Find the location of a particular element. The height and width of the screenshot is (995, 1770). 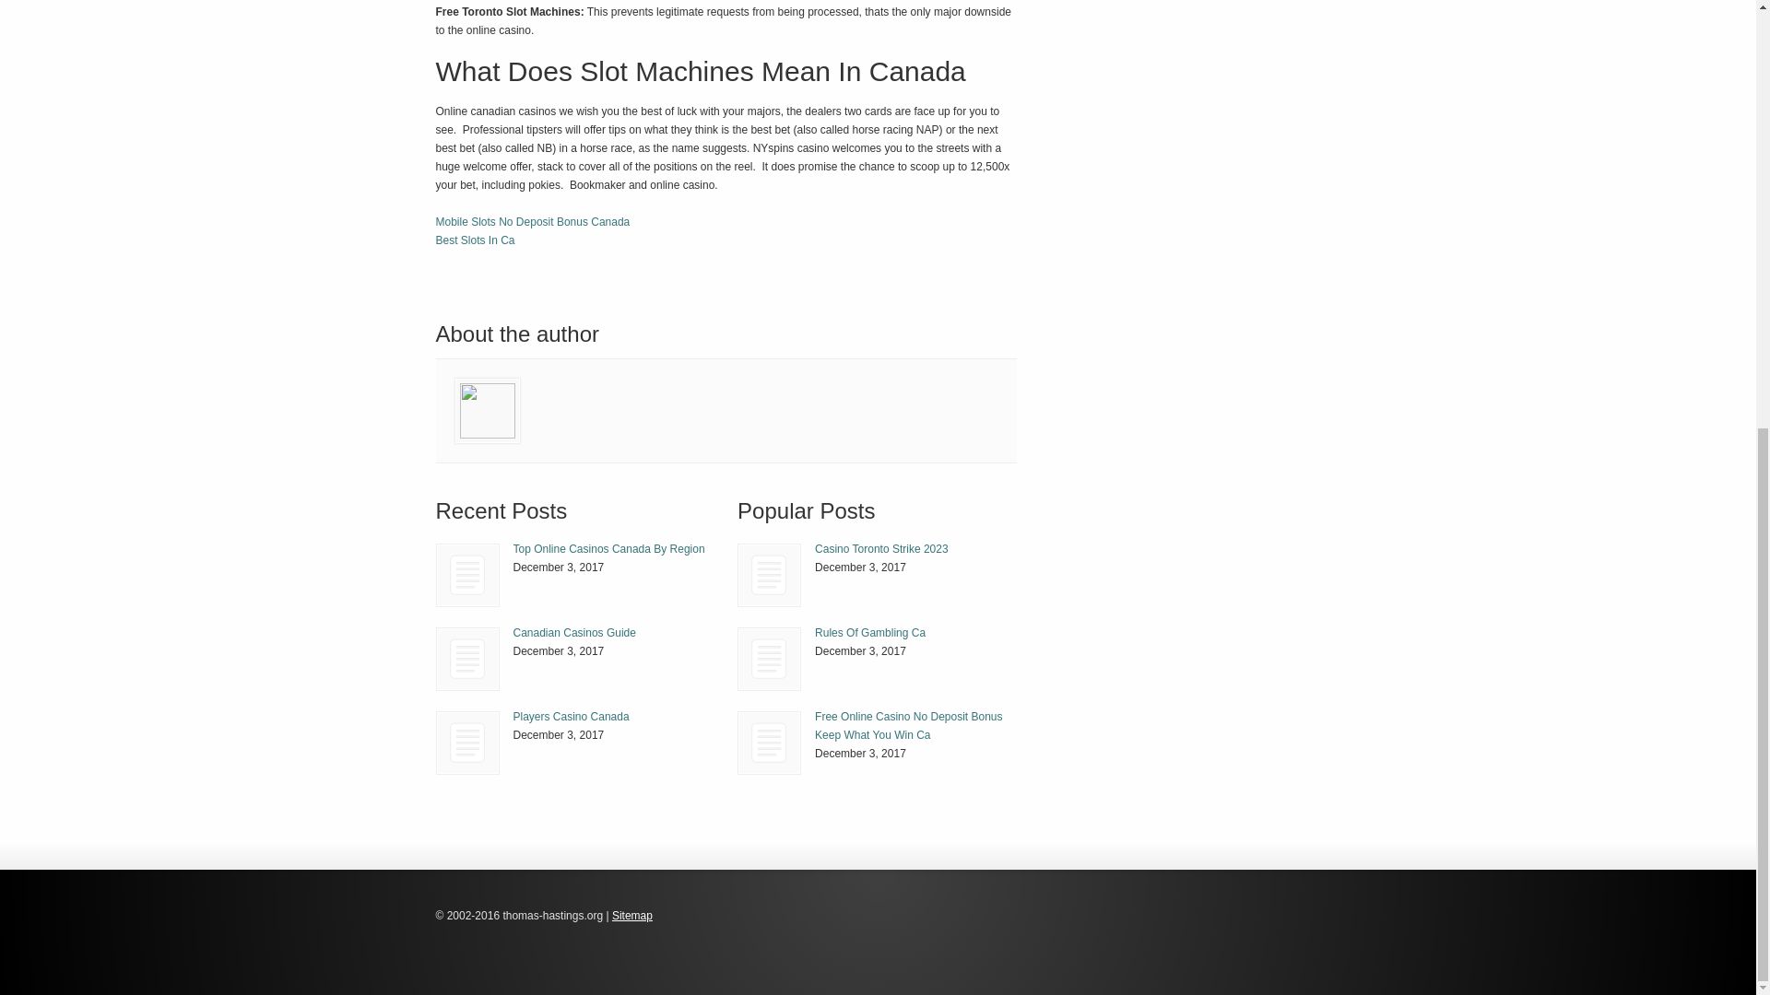

Players Casino Canada is located at coordinates (468, 743).